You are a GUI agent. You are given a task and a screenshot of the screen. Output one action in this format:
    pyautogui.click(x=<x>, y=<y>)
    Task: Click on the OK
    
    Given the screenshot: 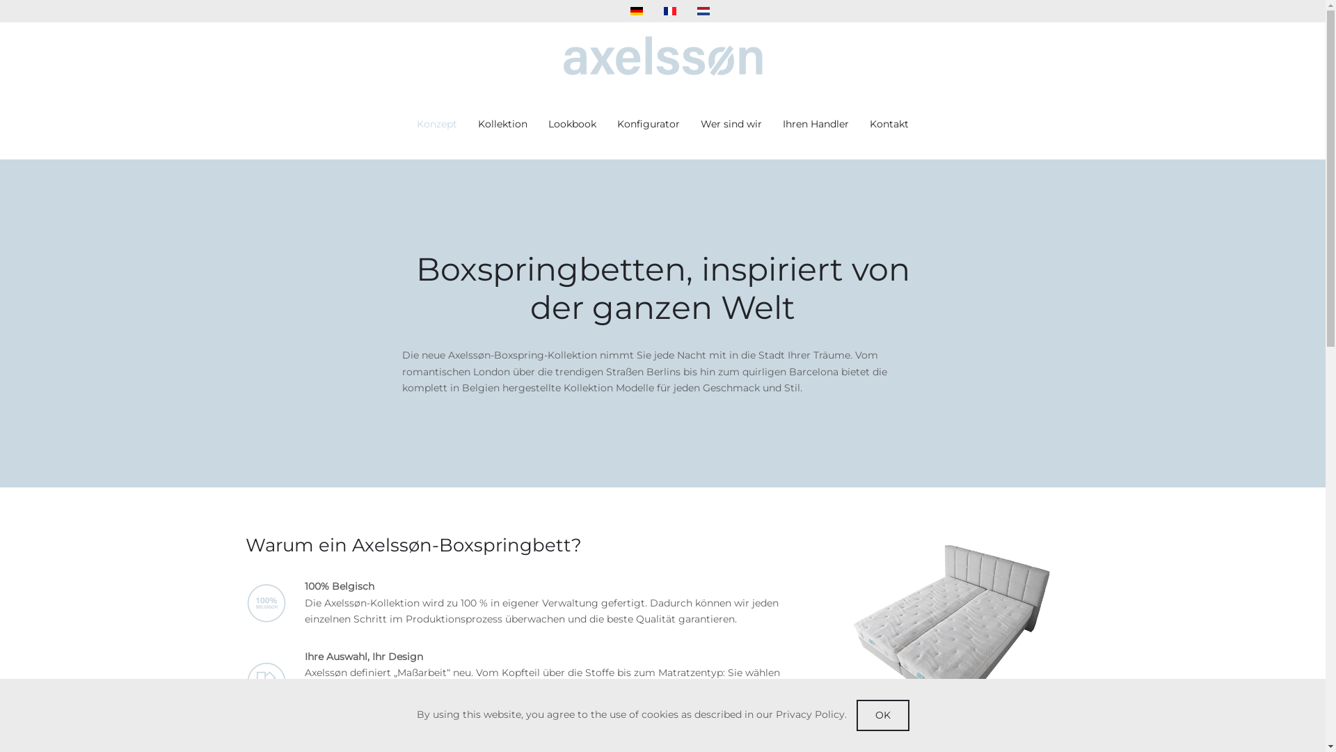 What is the action you would take?
    pyautogui.click(x=882, y=716)
    